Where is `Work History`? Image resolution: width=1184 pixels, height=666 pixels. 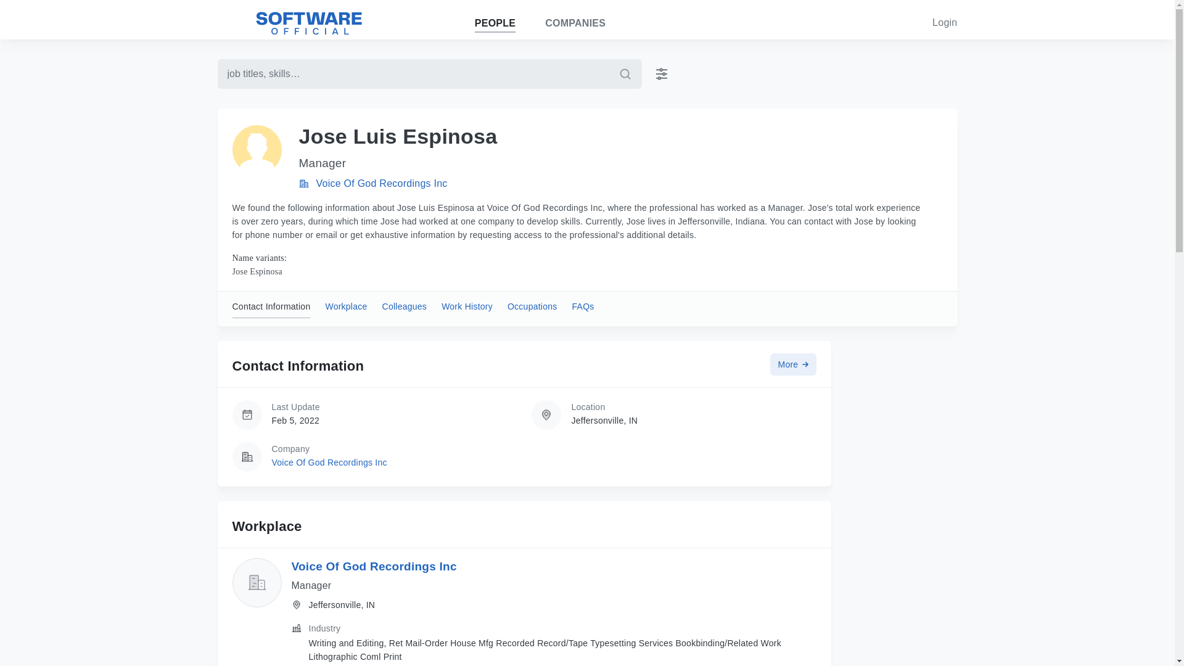 Work History is located at coordinates (467, 309).